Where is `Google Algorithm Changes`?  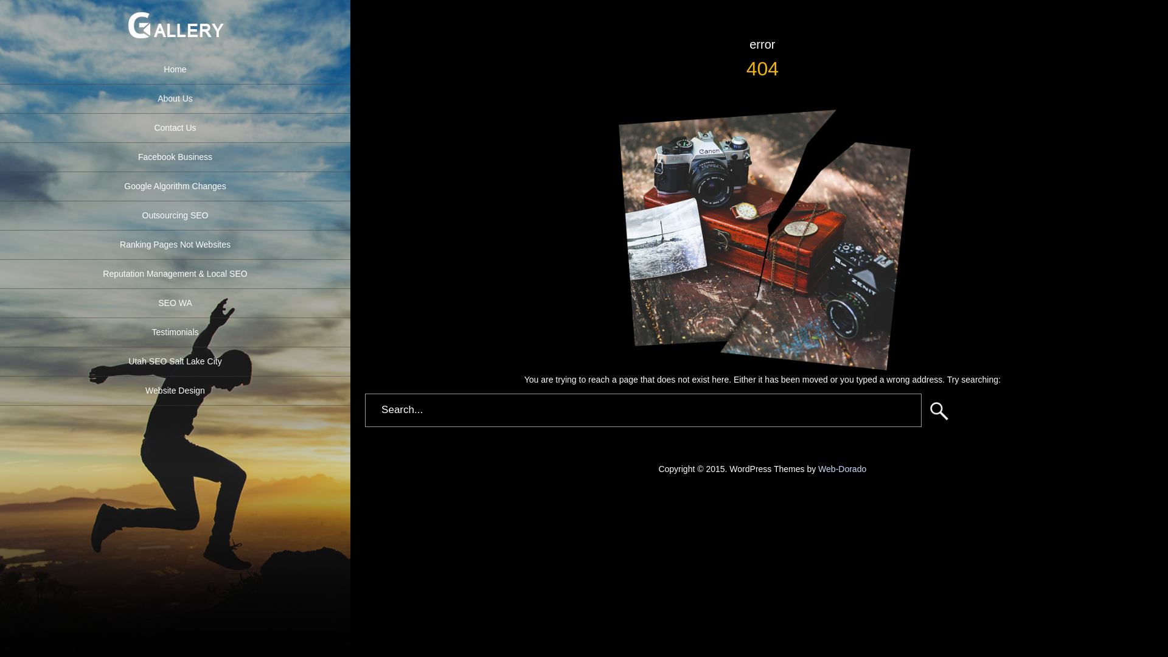
Google Algorithm Changes is located at coordinates (175, 187).